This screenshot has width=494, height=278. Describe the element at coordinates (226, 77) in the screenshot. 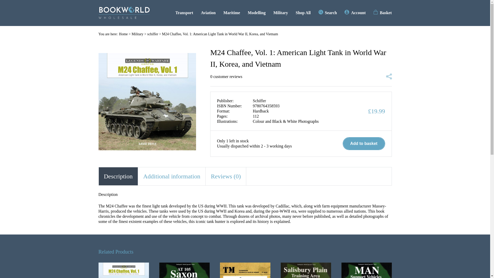

I see `0 customer reviews` at that location.